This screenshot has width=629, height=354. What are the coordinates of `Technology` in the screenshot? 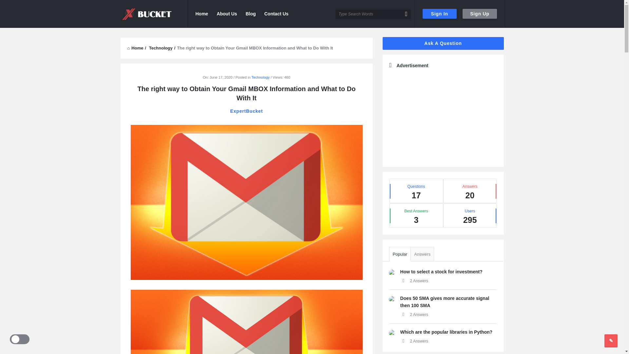 It's located at (261, 77).